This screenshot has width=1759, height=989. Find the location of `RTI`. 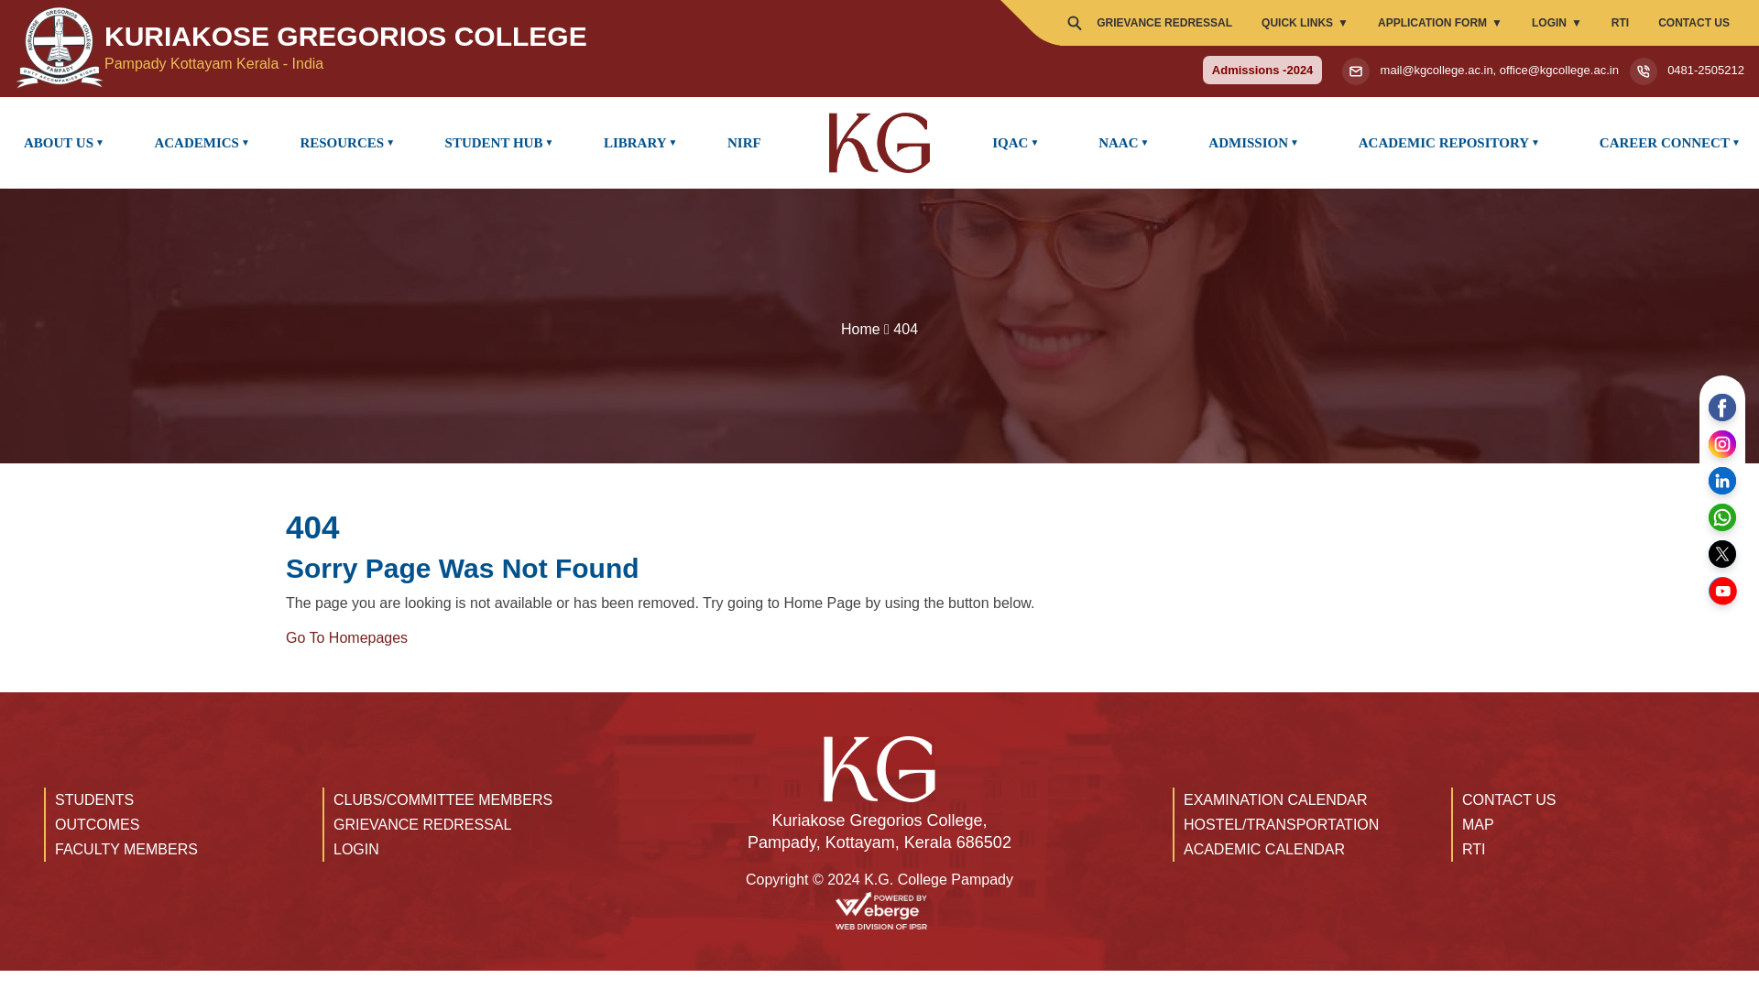

RTI is located at coordinates (362, 48).